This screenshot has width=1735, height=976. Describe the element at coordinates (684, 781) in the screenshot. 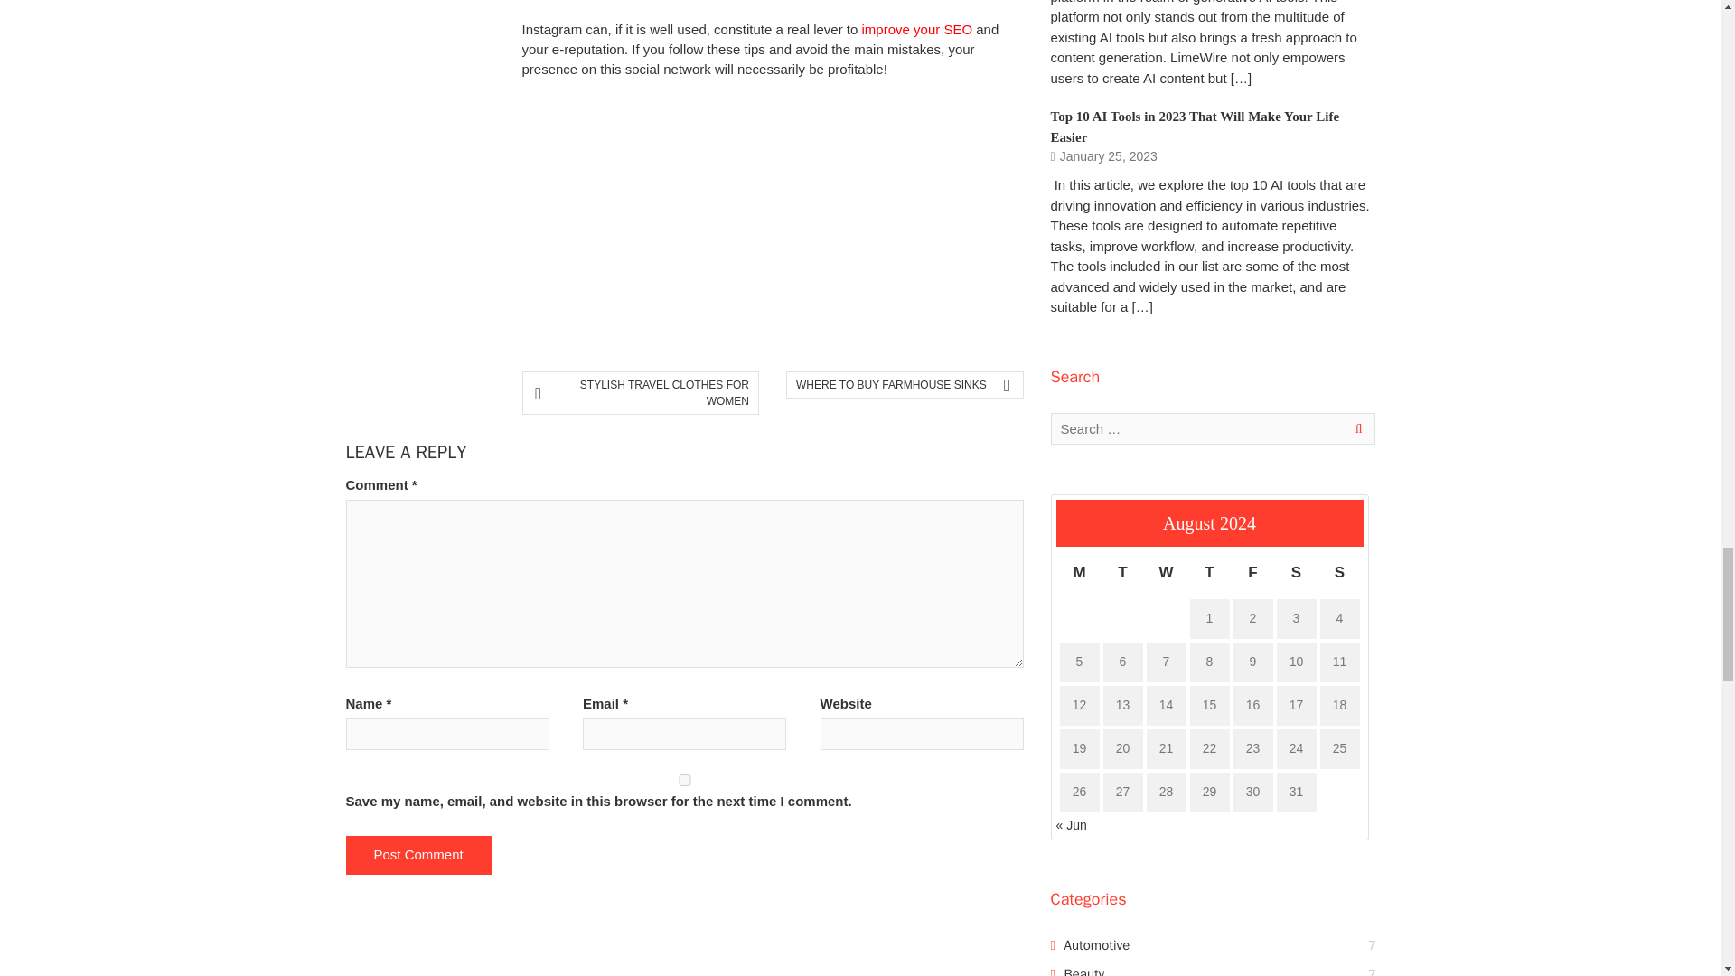

I see `yes` at that location.